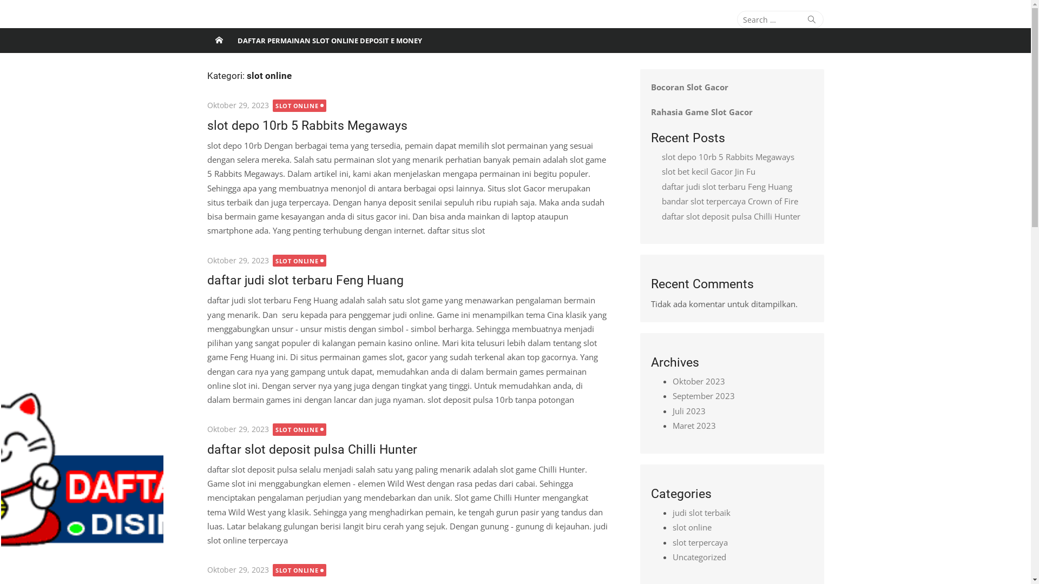 The image size is (1039, 584). I want to click on Oktober 29, 2023, so click(238, 570).